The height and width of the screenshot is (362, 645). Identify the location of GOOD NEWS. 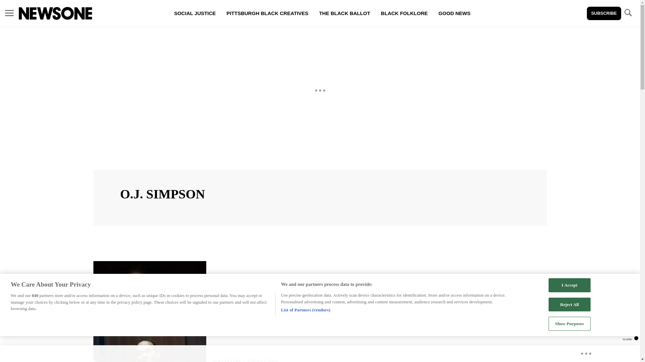
(454, 13).